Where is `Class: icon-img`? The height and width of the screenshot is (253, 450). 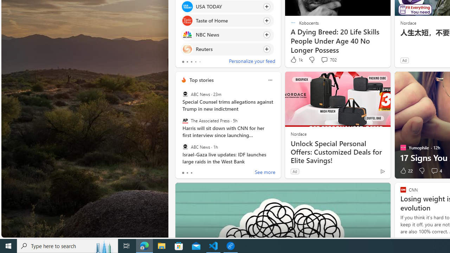 Class: icon-img is located at coordinates (270, 80).